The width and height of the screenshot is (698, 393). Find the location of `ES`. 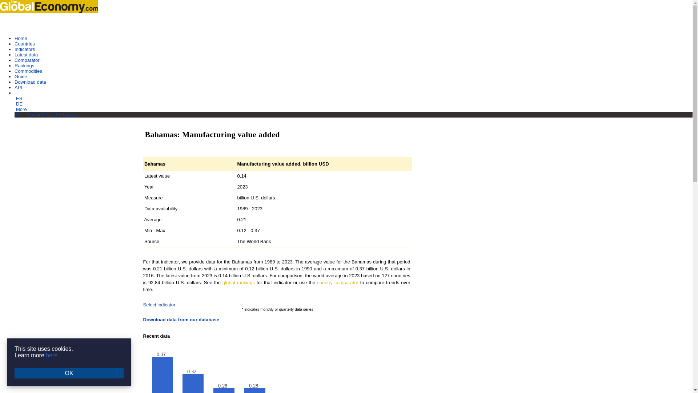

ES is located at coordinates (19, 98).